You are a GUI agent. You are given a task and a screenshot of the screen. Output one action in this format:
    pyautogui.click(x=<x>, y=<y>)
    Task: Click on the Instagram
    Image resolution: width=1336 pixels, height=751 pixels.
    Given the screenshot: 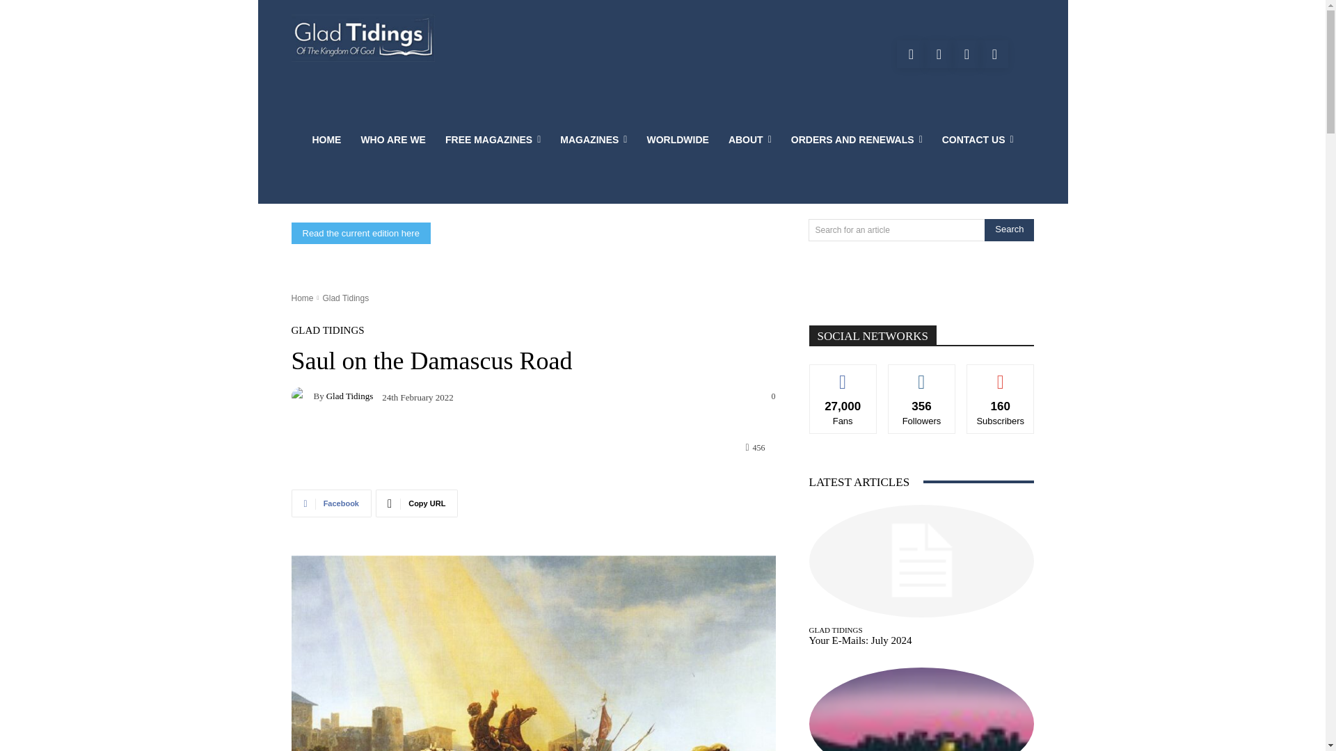 What is the action you would take?
    pyautogui.click(x=966, y=54)
    